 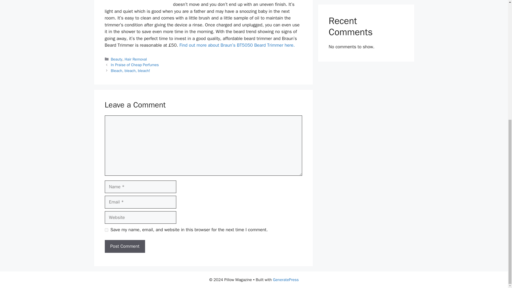 What do you see at coordinates (130, 70) in the screenshot?
I see `Bleach, bleach, bleach!` at bounding box center [130, 70].